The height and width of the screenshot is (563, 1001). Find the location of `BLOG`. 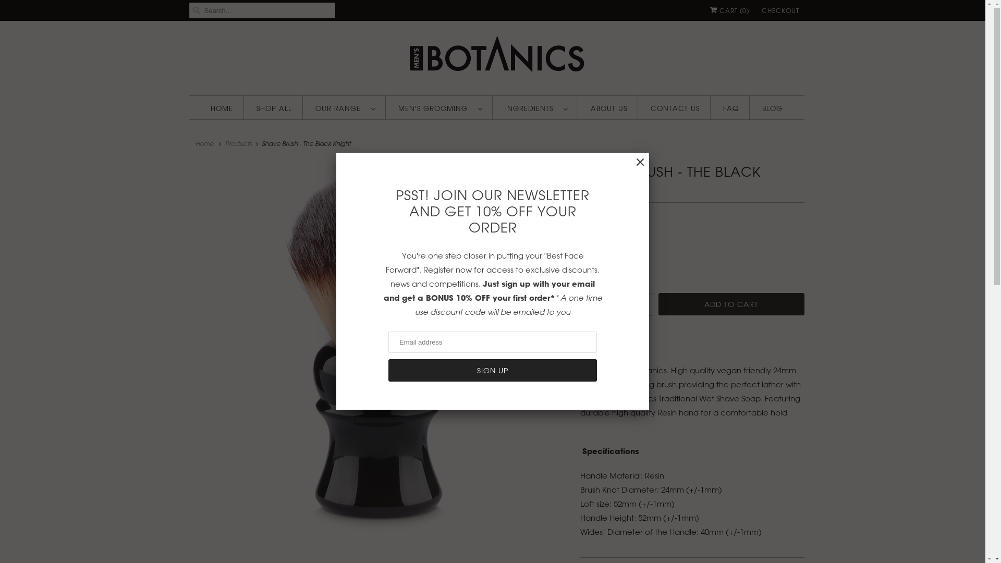

BLOG is located at coordinates (773, 108).